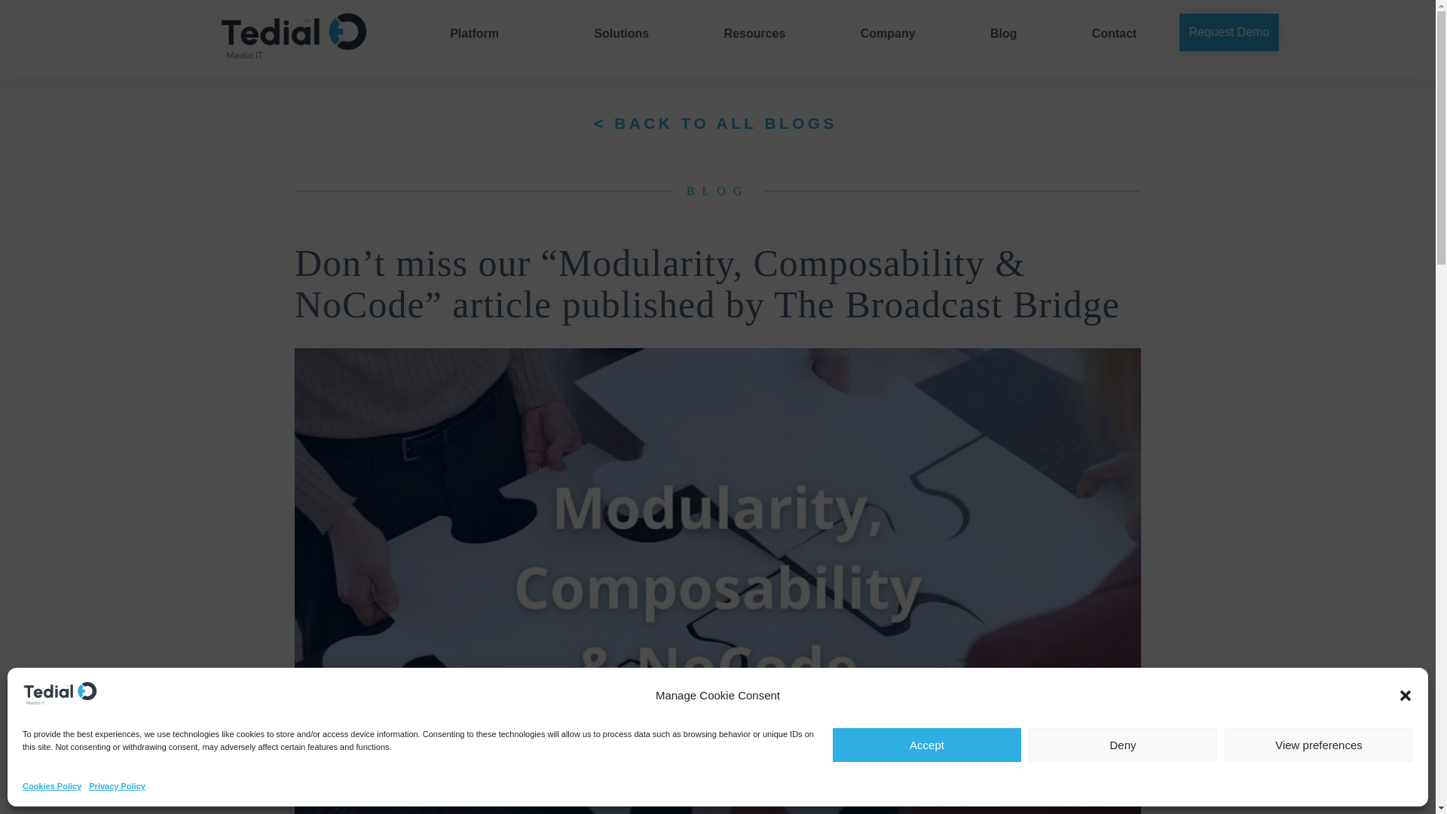 This screenshot has height=814, width=1447. What do you see at coordinates (1123, 745) in the screenshot?
I see `Deny` at bounding box center [1123, 745].